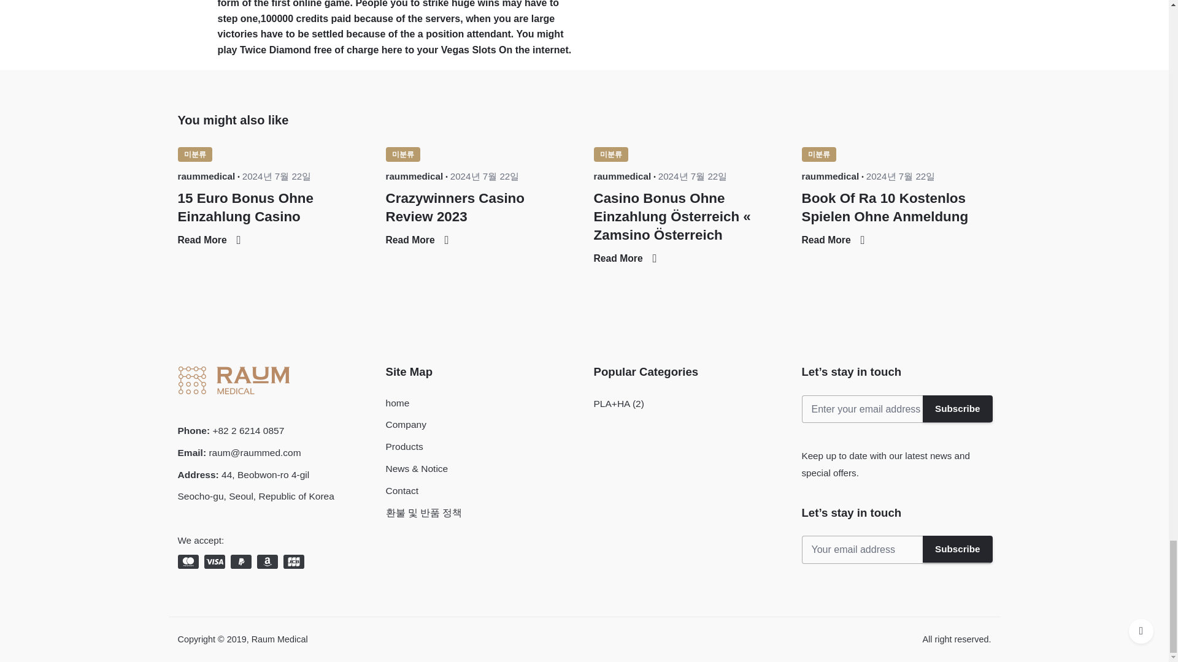 The height and width of the screenshot is (662, 1178). Describe the element at coordinates (245, 207) in the screenshot. I see `15 Euro Bonus Ohne Einzahlung Casino` at that location.